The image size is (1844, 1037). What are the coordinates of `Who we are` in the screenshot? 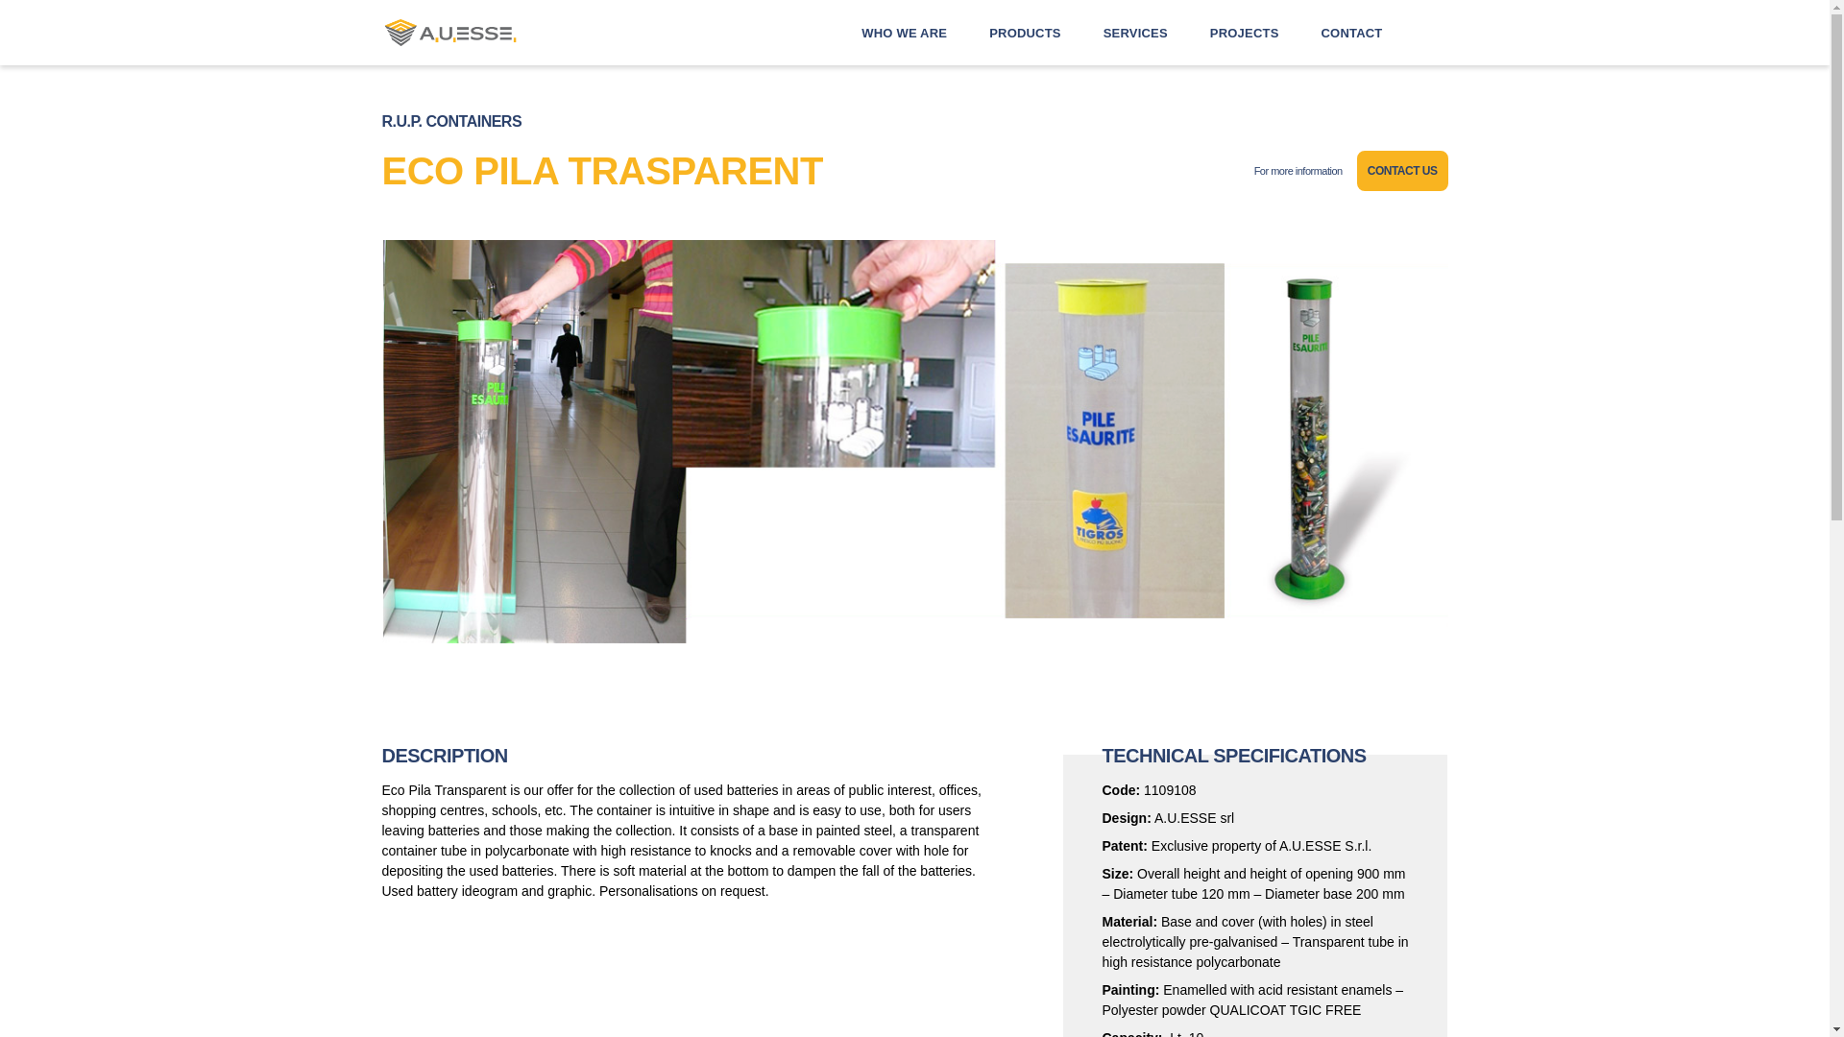 It's located at (904, 32).